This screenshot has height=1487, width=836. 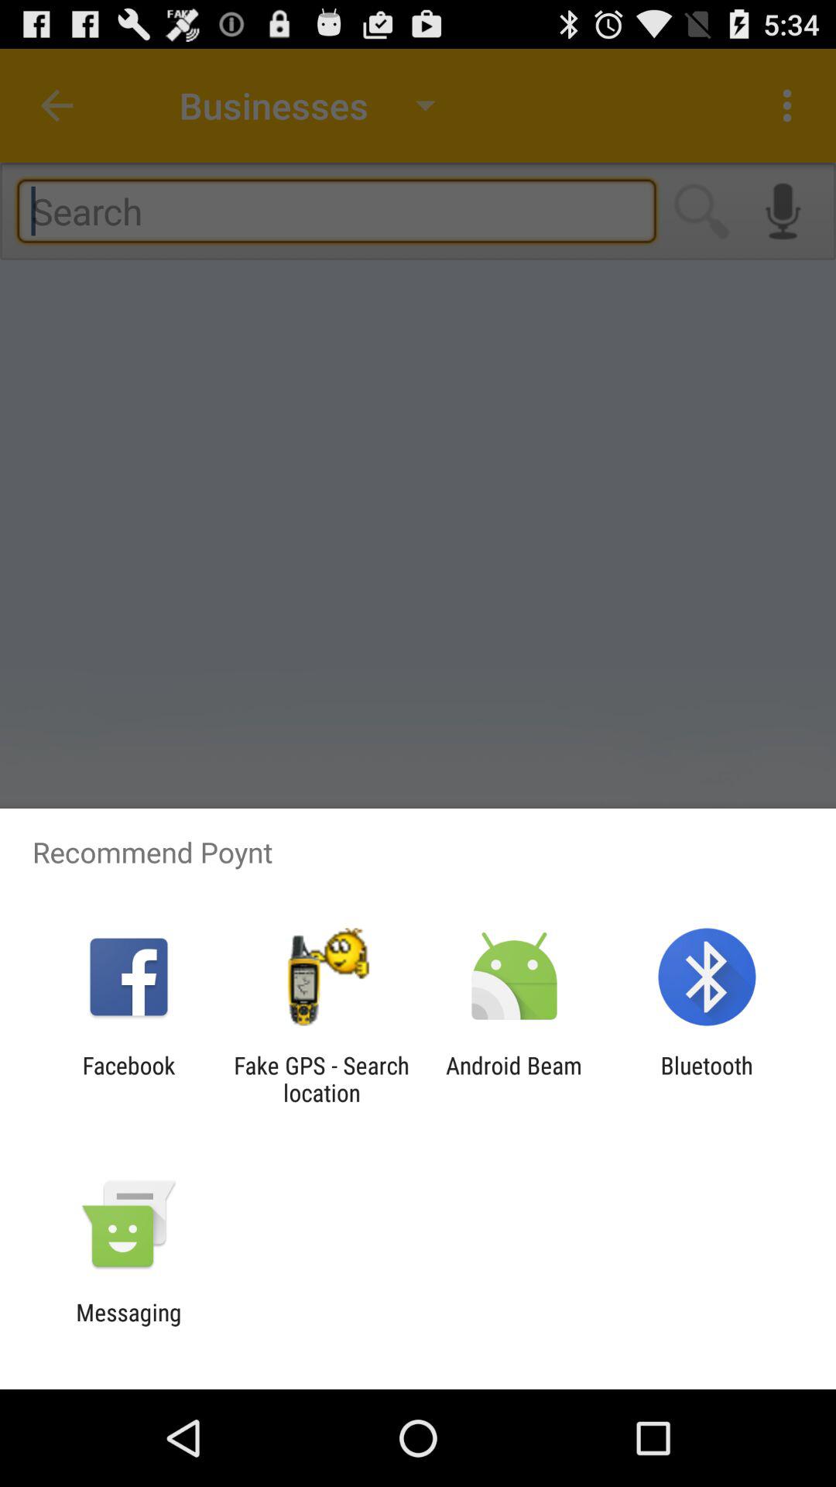 What do you see at coordinates (514, 1079) in the screenshot?
I see `tap the icon to the right of the fake gps search item` at bounding box center [514, 1079].